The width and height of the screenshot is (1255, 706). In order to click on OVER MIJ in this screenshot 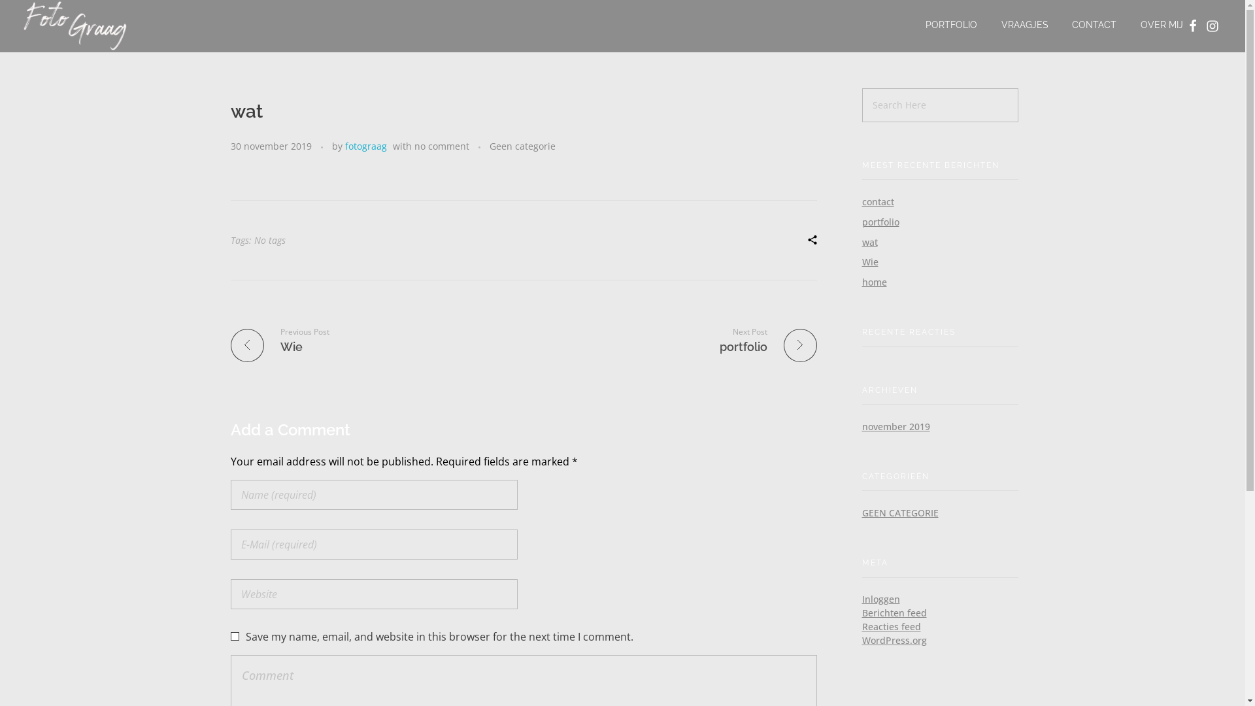, I will do `click(1156, 25)`.